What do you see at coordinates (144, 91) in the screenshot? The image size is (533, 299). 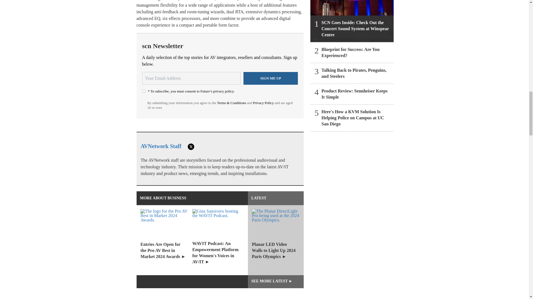 I see `on` at bounding box center [144, 91].